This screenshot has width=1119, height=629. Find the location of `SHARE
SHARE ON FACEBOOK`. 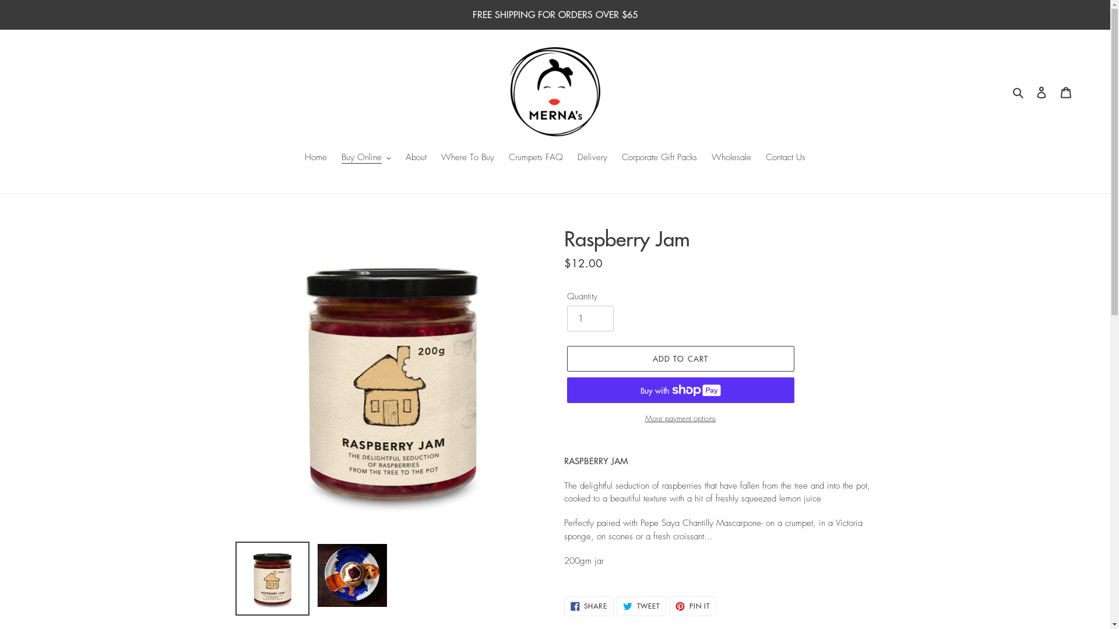

SHARE
SHARE ON FACEBOOK is located at coordinates (589, 606).